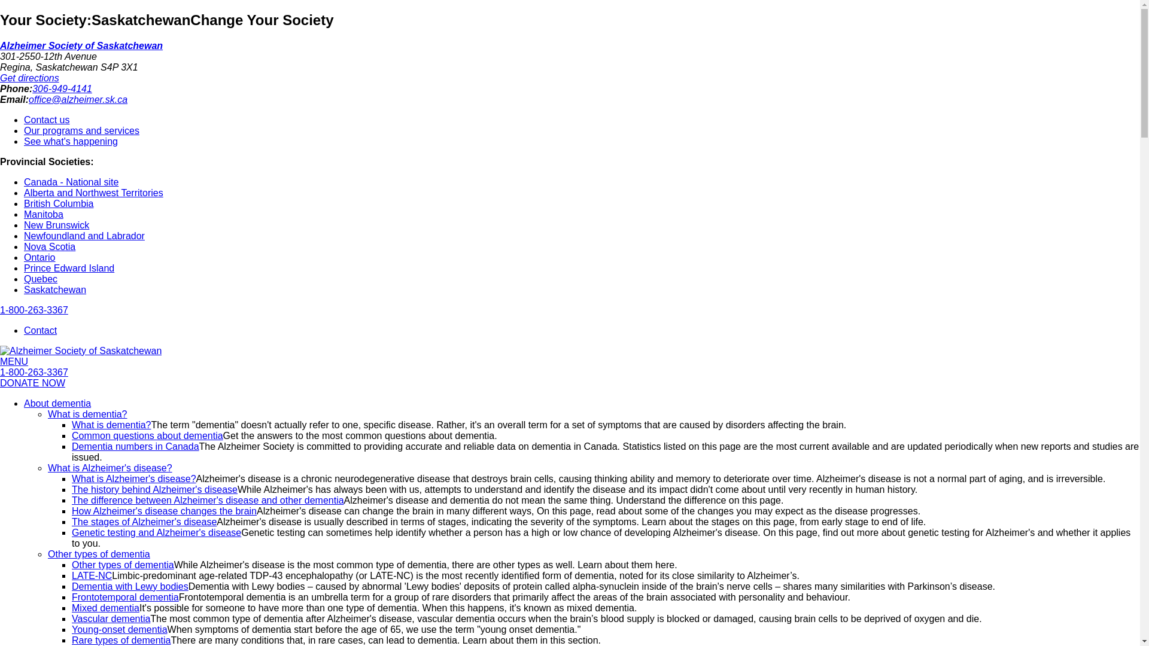 This screenshot has width=1149, height=646. Describe the element at coordinates (14, 361) in the screenshot. I see `MENU` at that location.